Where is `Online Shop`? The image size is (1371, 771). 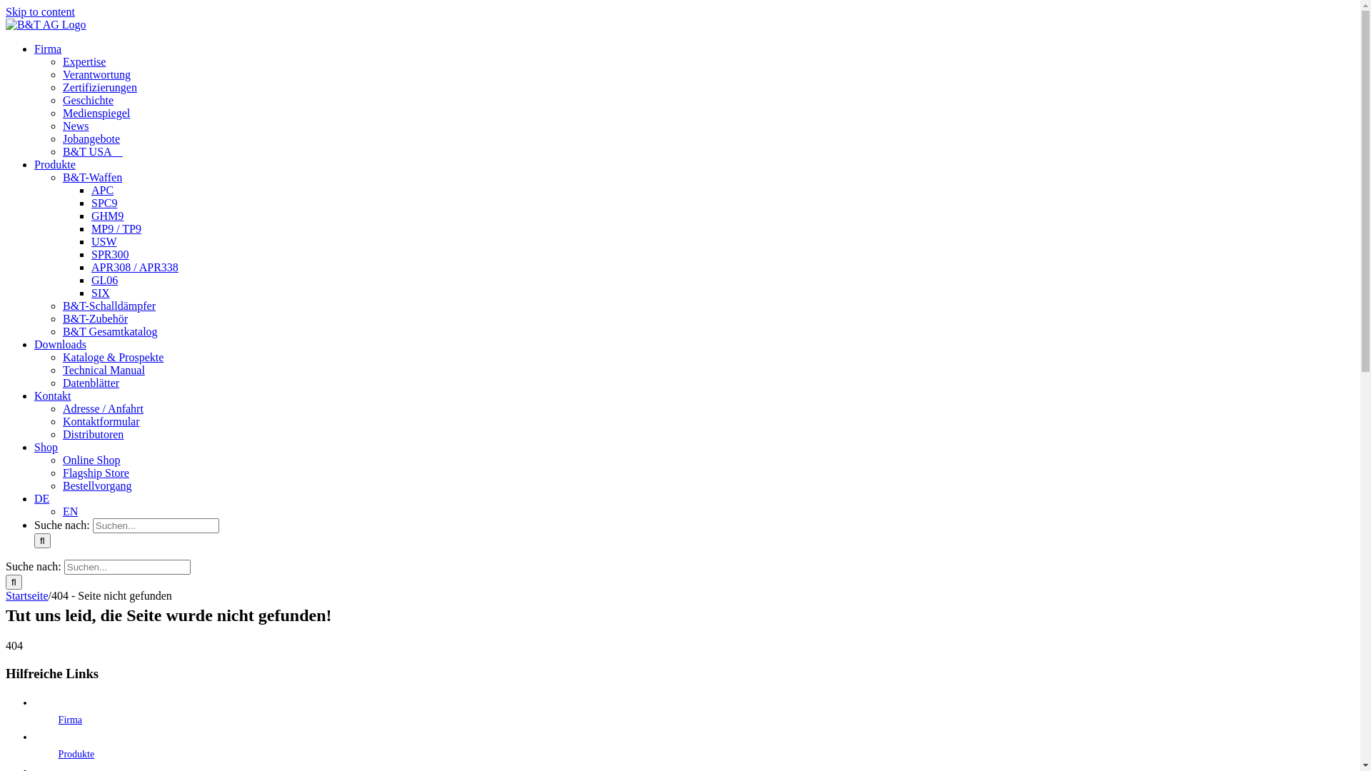 Online Shop is located at coordinates (91, 460).